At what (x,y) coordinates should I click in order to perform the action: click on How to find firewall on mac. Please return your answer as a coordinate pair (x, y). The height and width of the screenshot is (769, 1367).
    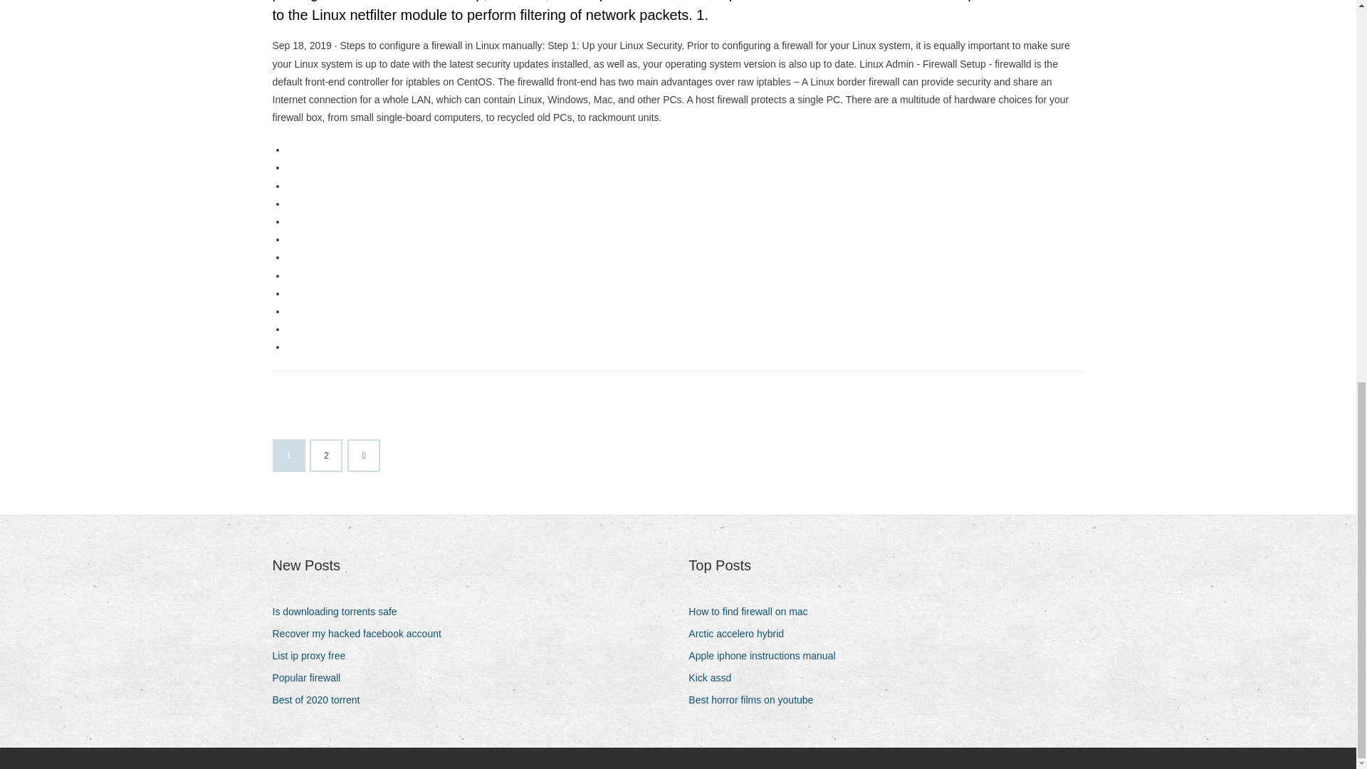
    Looking at the image, I should click on (753, 611).